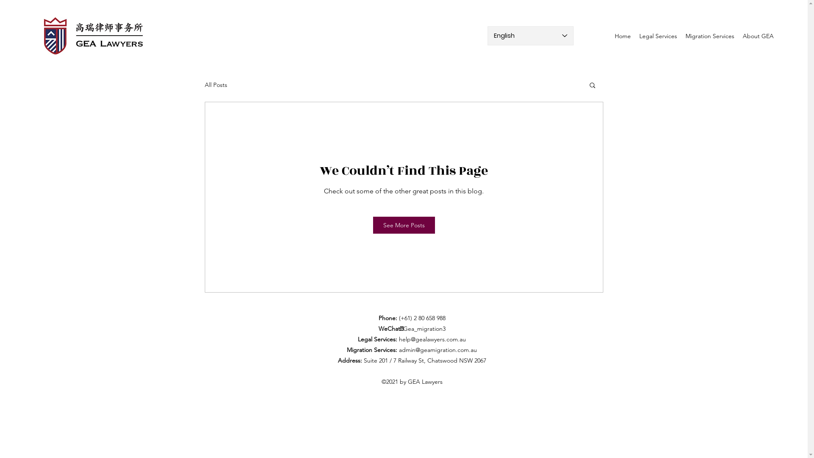  What do you see at coordinates (710, 36) in the screenshot?
I see `Migration Services` at bounding box center [710, 36].